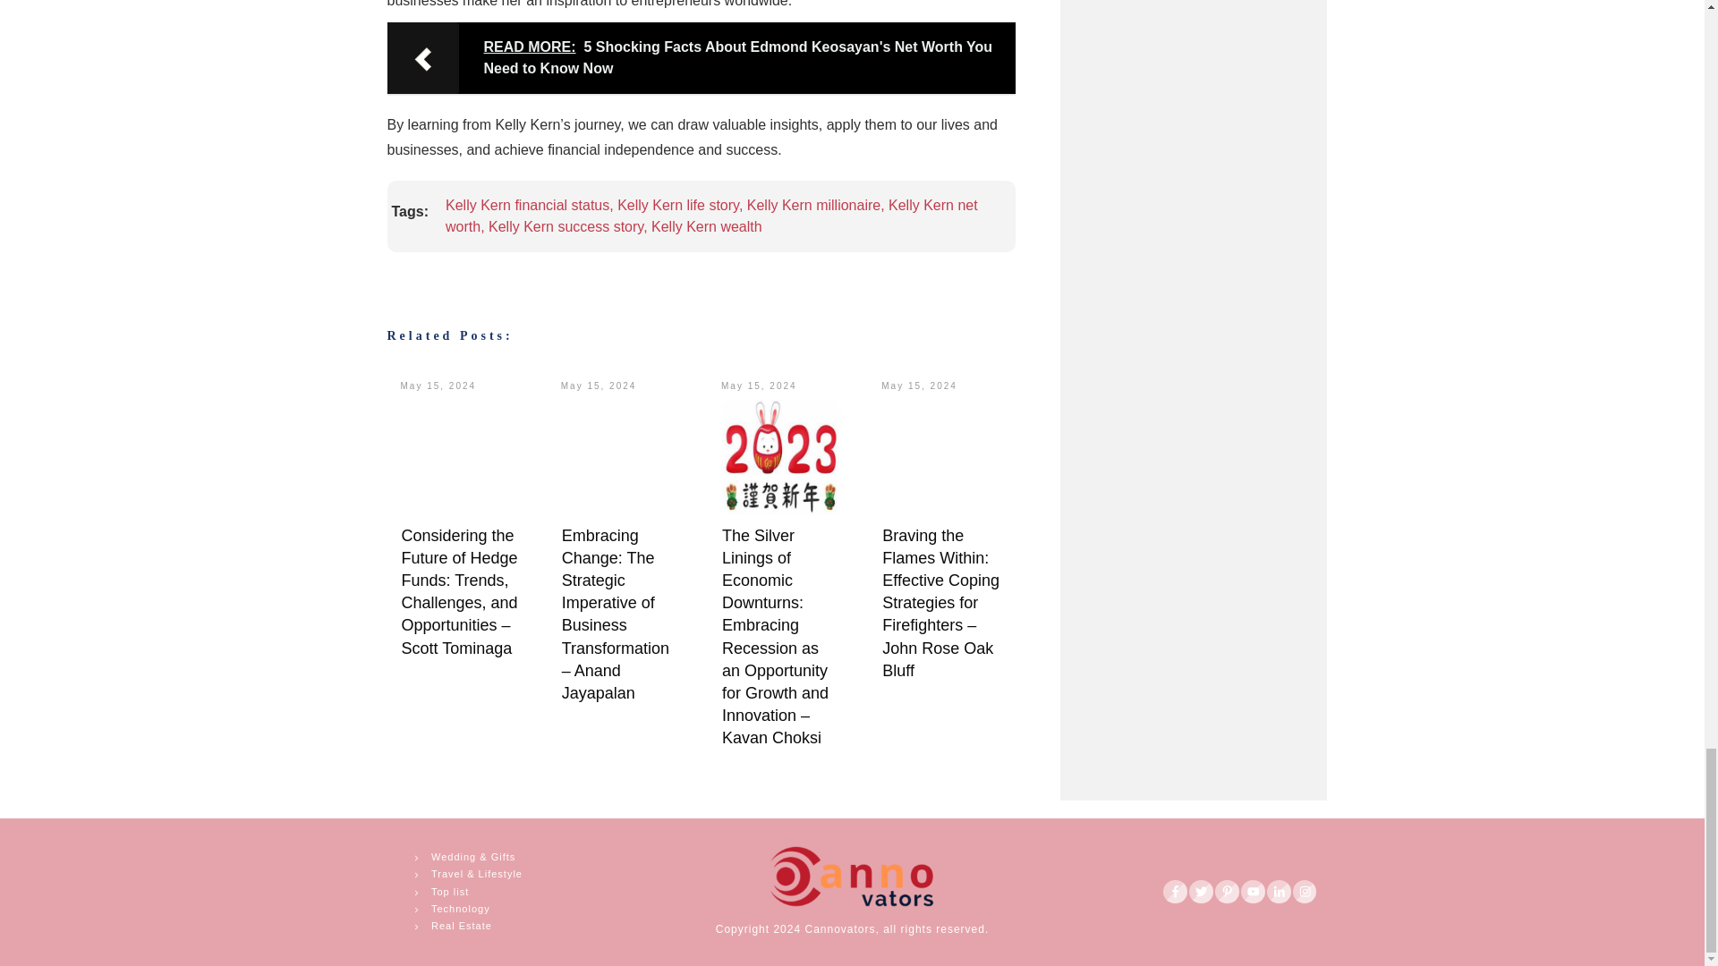 Image resolution: width=1718 pixels, height=966 pixels. I want to click on Kelly Kern life story, so click(677, 205).